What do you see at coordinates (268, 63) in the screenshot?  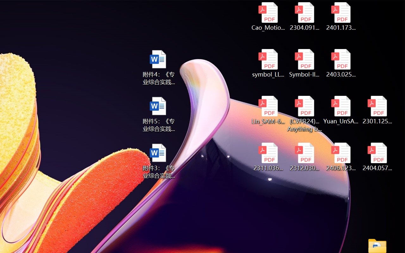 I see `symbol_LLM.pdf` at bounding box center [268, 63].